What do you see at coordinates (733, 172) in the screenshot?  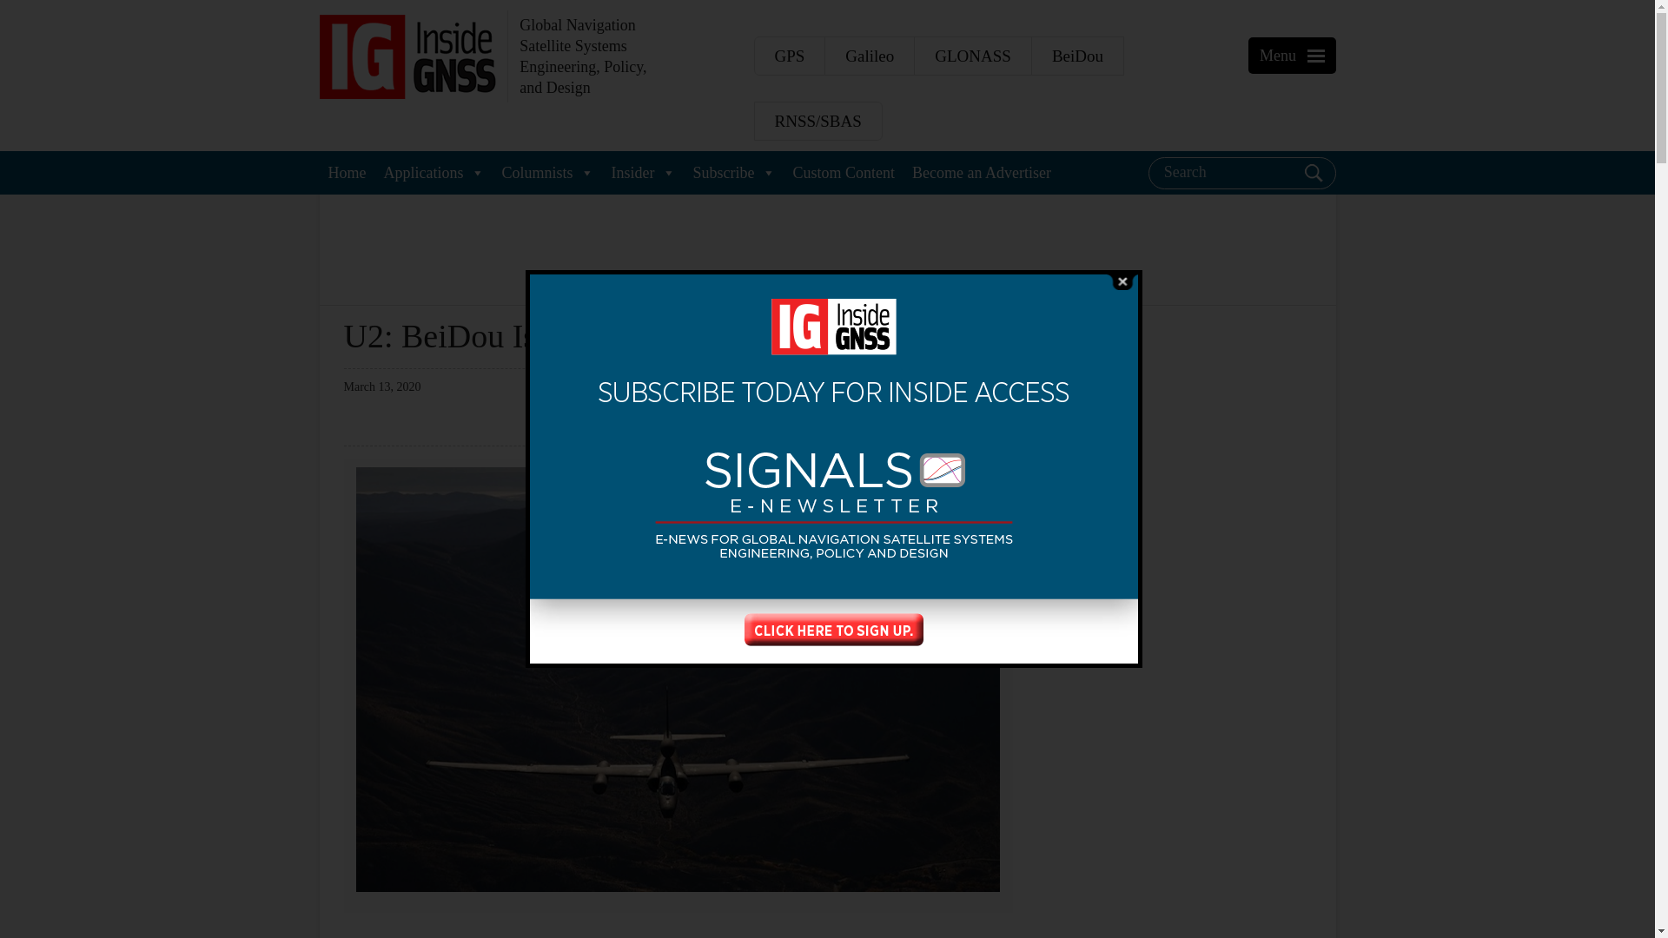 I see `Subscribe` at bounding box center [733, 172].